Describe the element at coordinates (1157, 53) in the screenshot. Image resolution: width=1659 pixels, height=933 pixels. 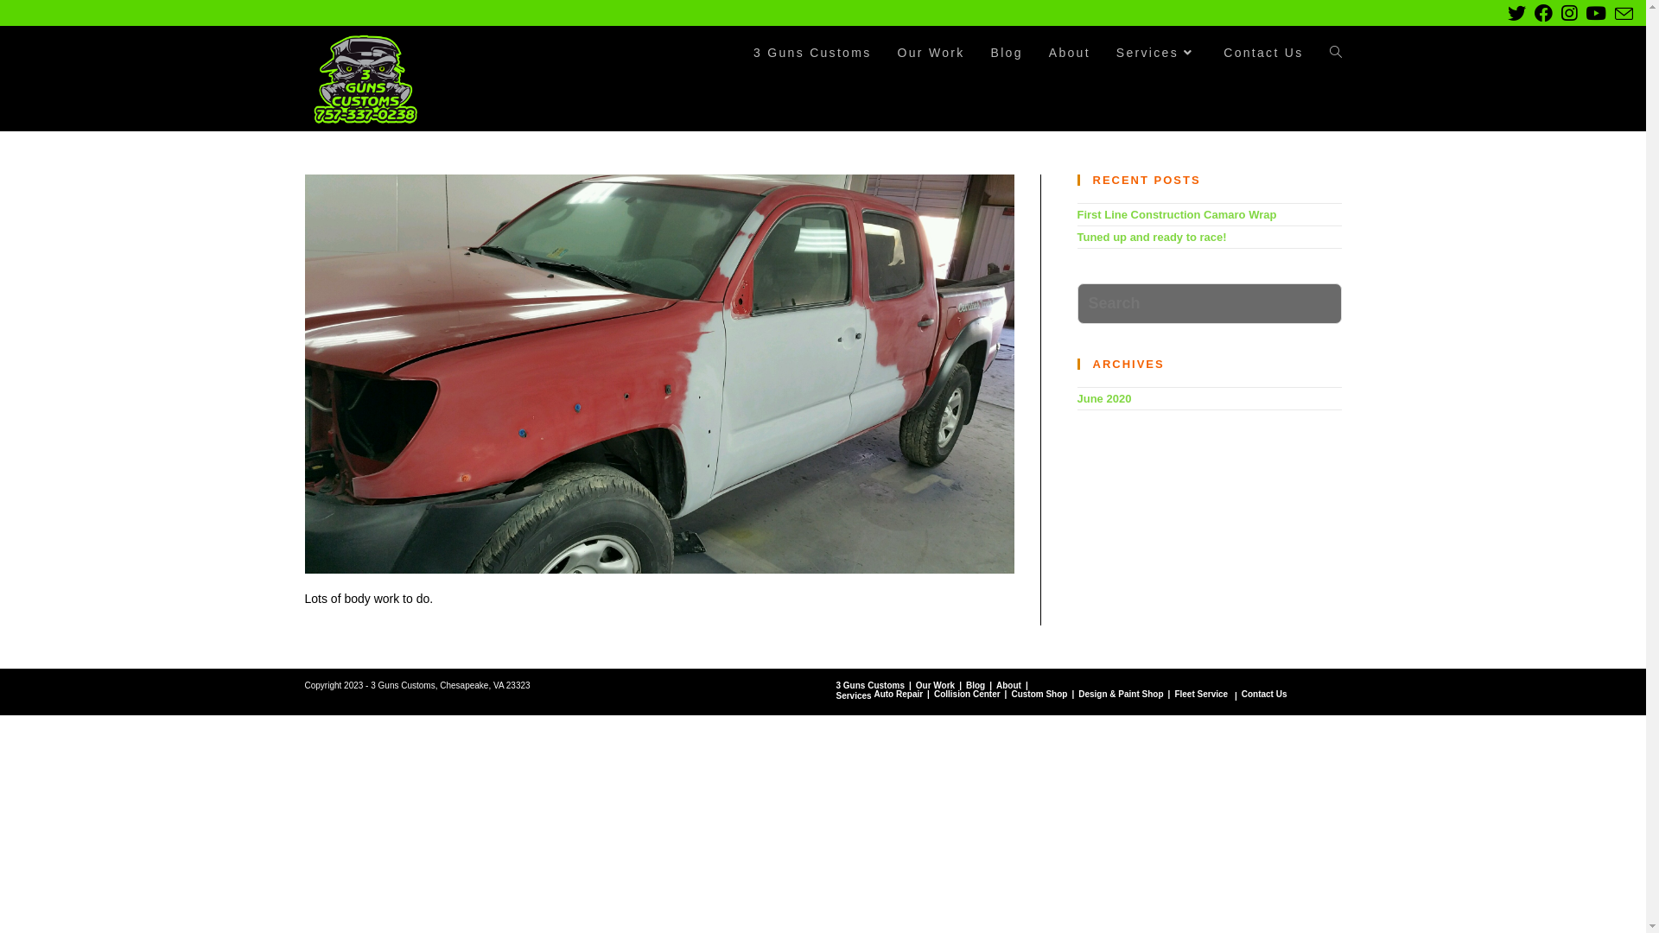
I see `Services` at that location.